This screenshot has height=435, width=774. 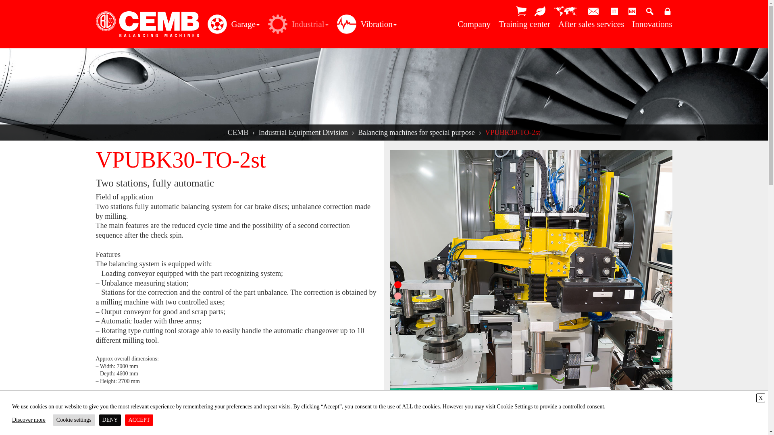 What do you see at coordinates (296, 24) in the screenshot?
I see `Industrial` at bounding box center [296, 24].